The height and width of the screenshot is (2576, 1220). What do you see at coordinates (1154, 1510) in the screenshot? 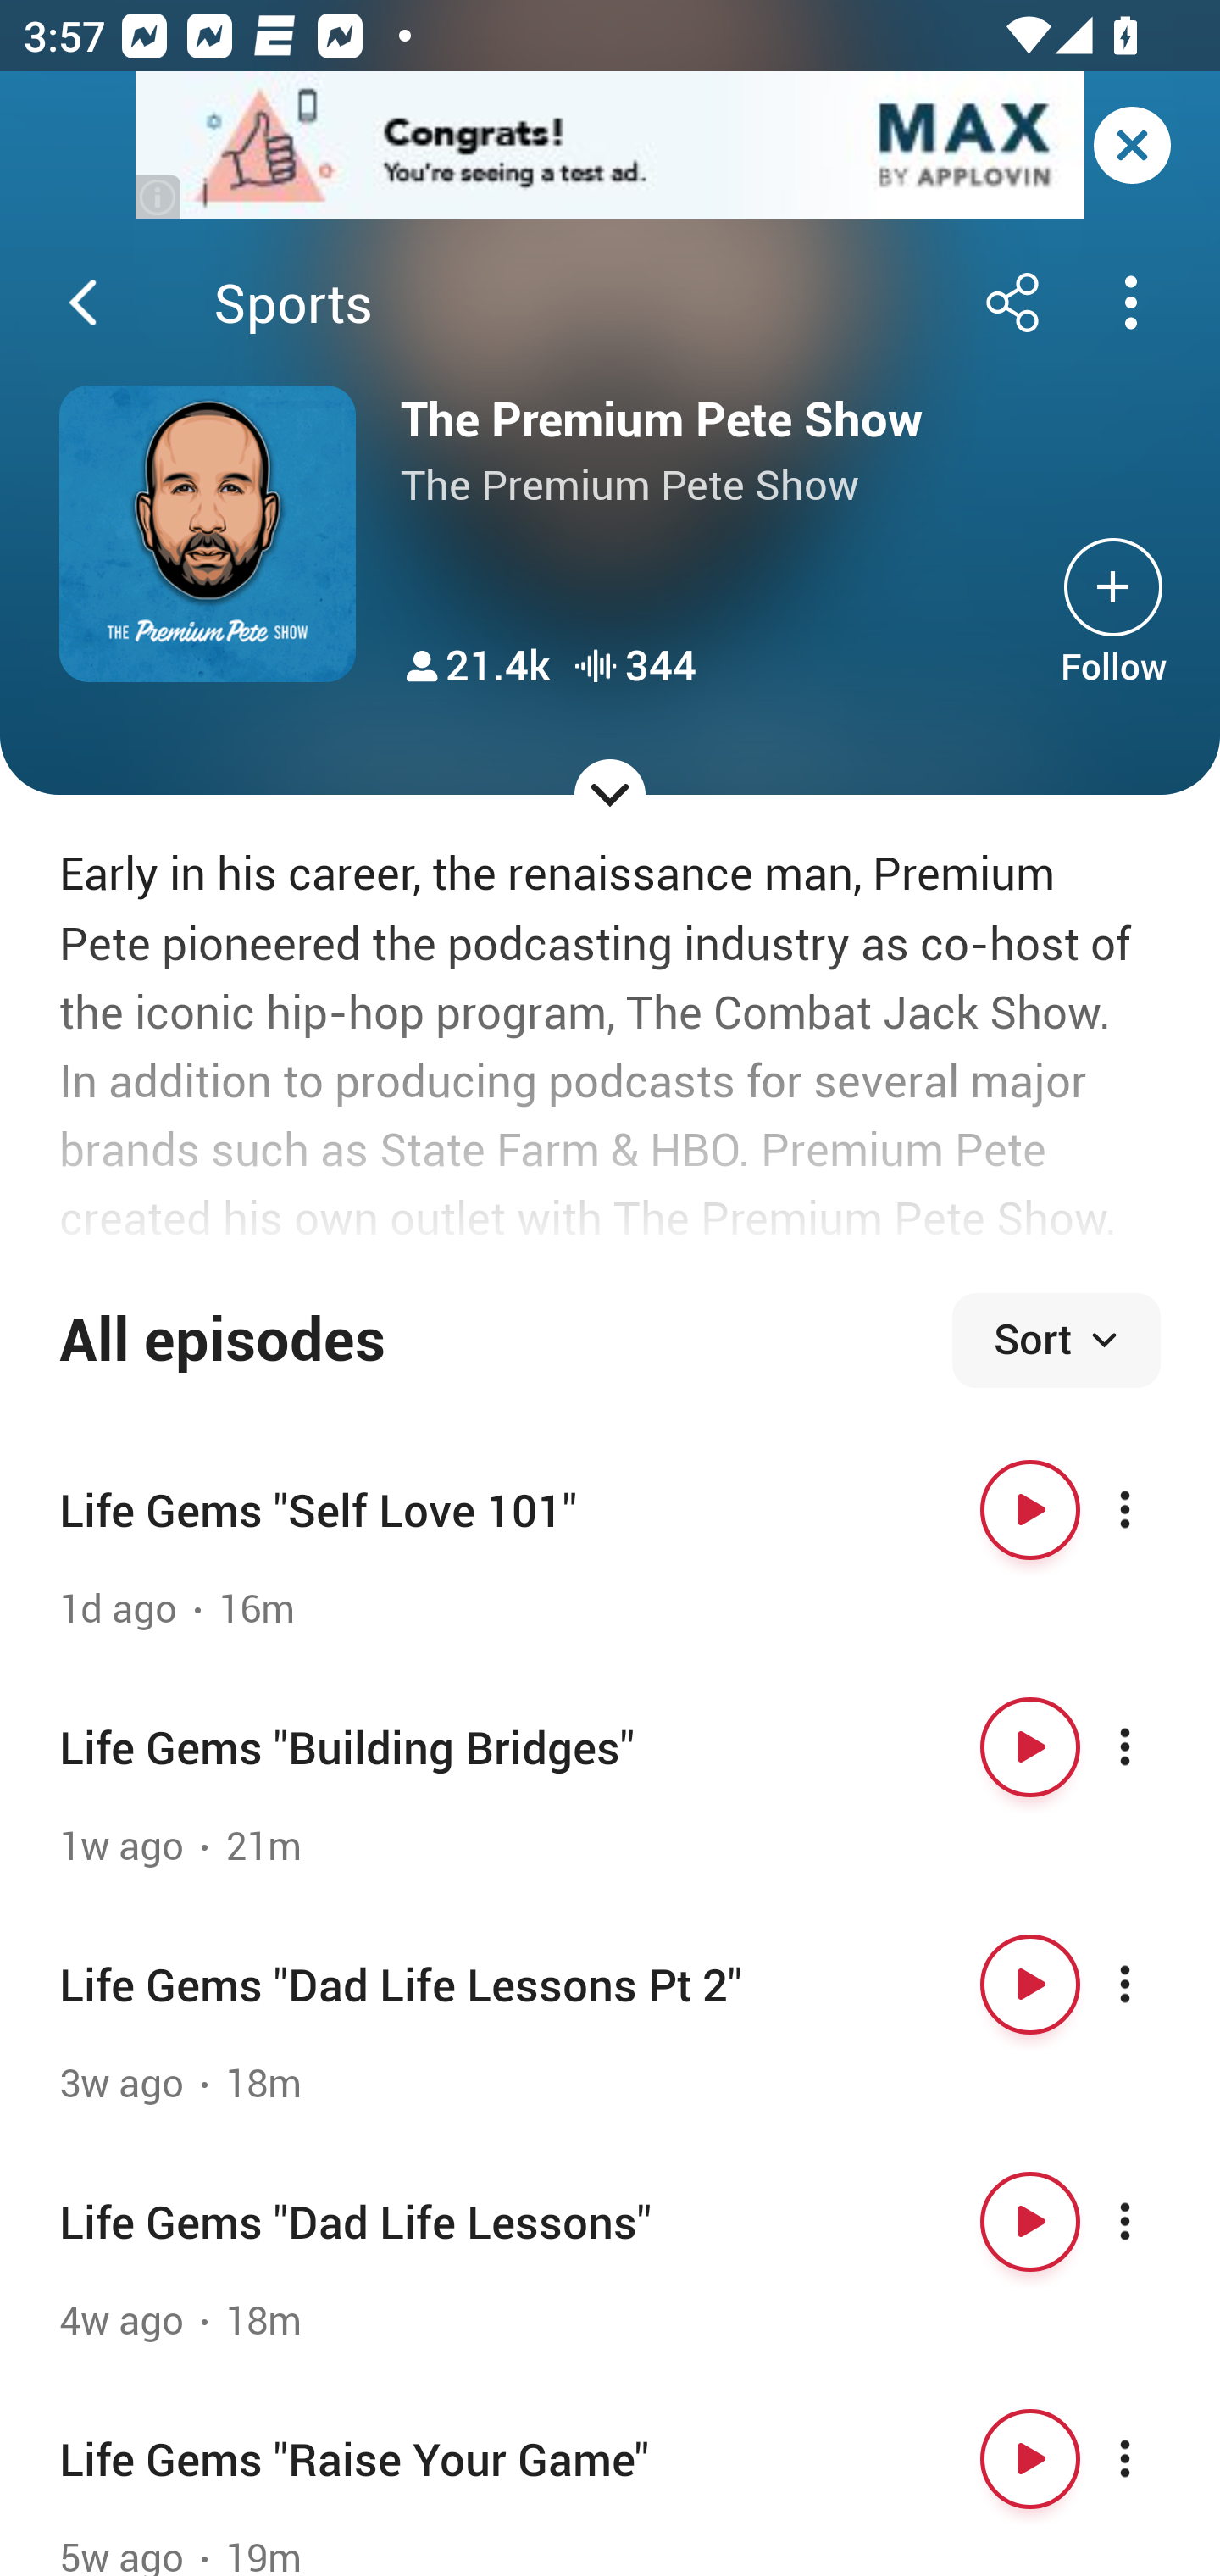
I see `More options` at bounding box center [1154, 1510].